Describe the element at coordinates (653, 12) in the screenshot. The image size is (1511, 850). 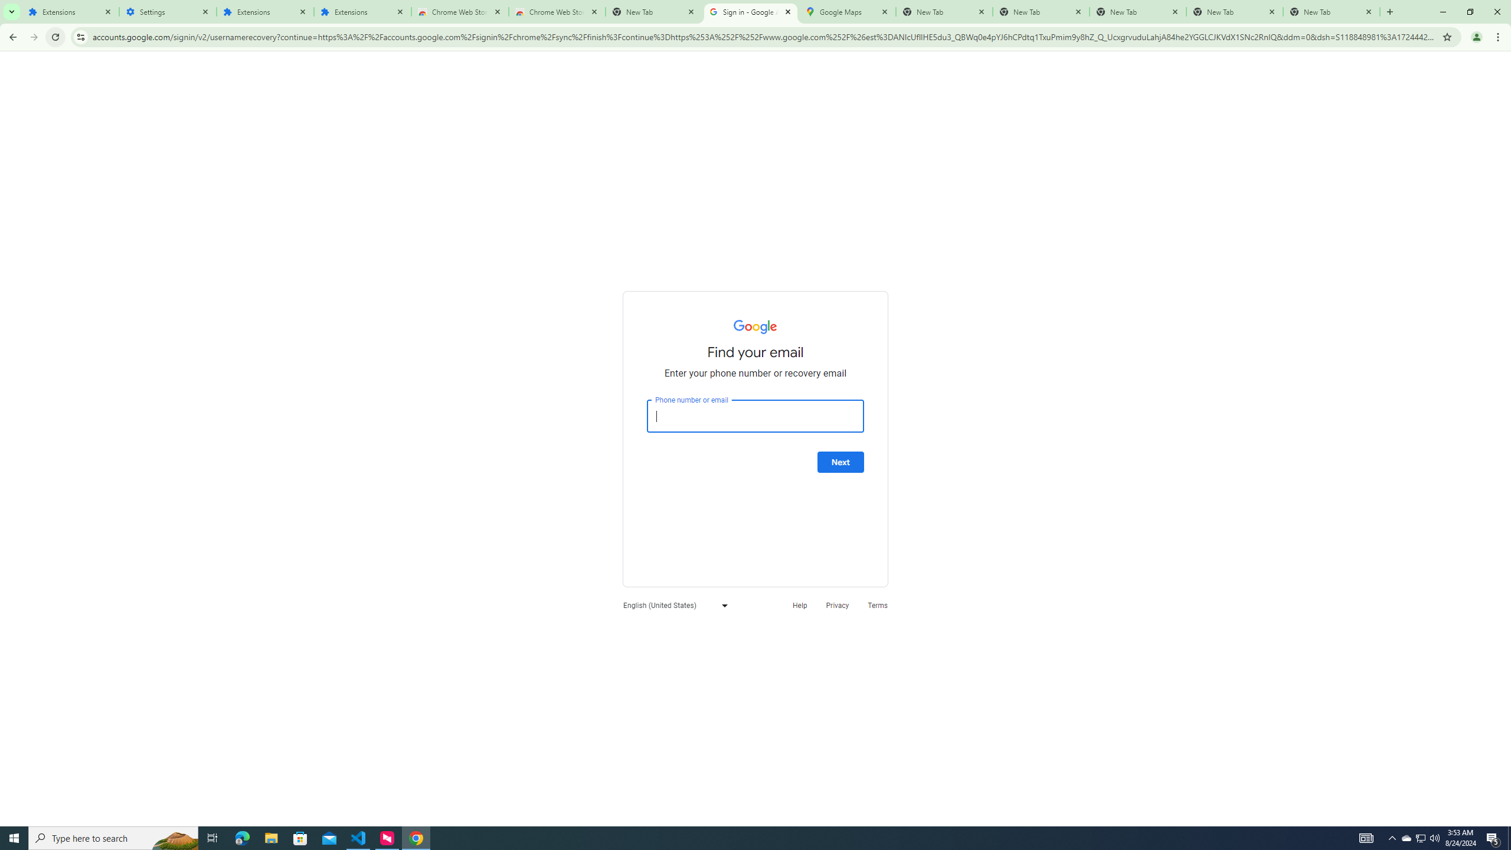
I see `New Tab` at that location.